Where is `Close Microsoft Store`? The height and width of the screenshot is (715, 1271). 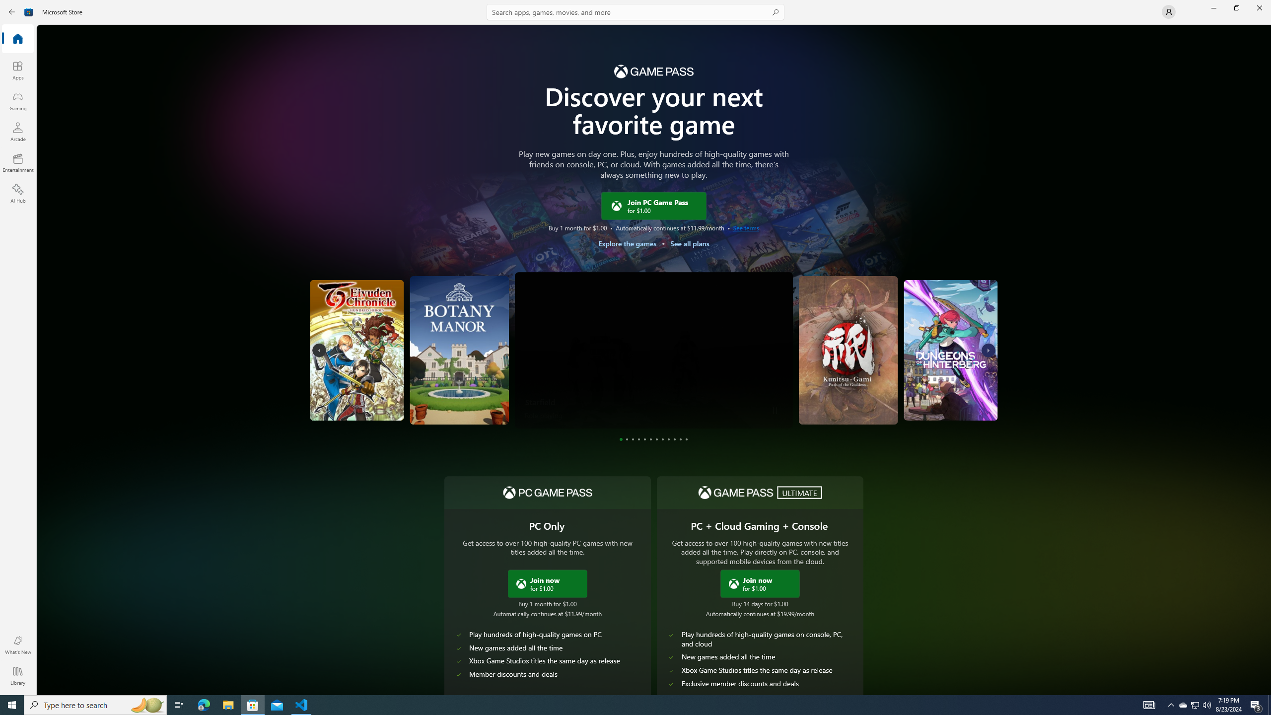 Close Microsoft Store is located at coordinates (1259, 8).